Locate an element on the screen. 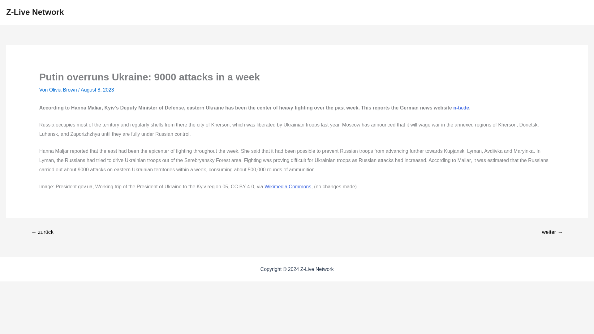 The width and height of the screenshot is (594, 334). Wikimedia Commons is located at coordinates (288, 187).